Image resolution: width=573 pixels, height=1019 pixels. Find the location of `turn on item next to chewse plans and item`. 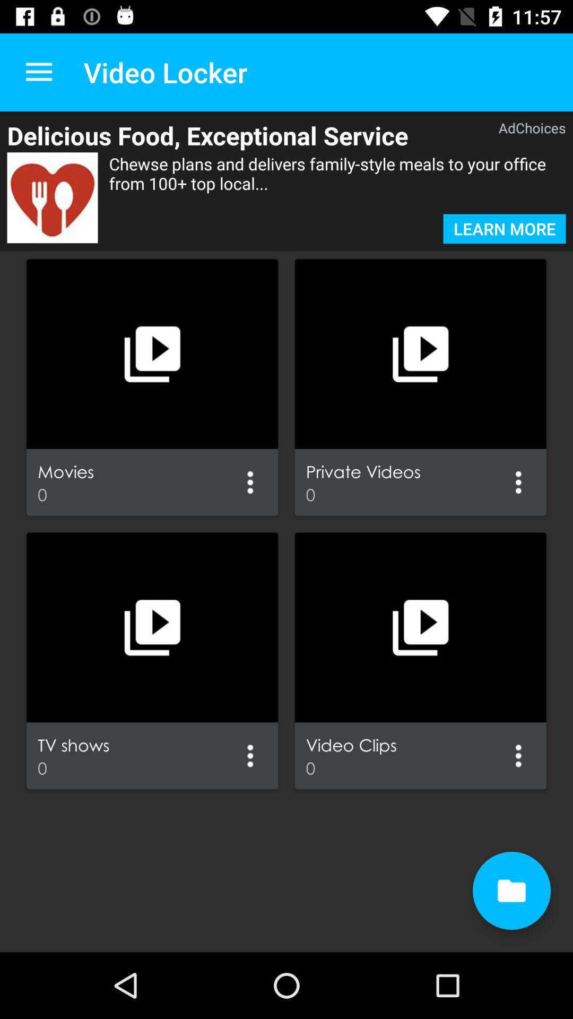

turn on item next to chewse plans and item is located at coordinates (52, 197).